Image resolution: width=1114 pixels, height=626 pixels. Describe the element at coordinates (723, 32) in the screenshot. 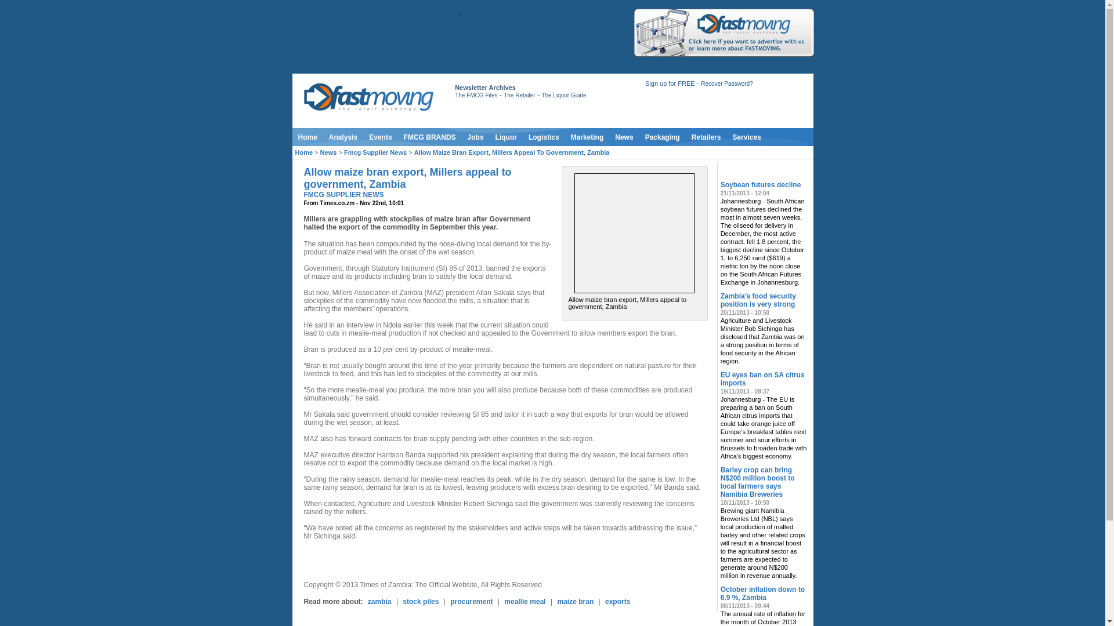

I see `Click here to contact or advertise with Fastmoving.co.za` at that location.